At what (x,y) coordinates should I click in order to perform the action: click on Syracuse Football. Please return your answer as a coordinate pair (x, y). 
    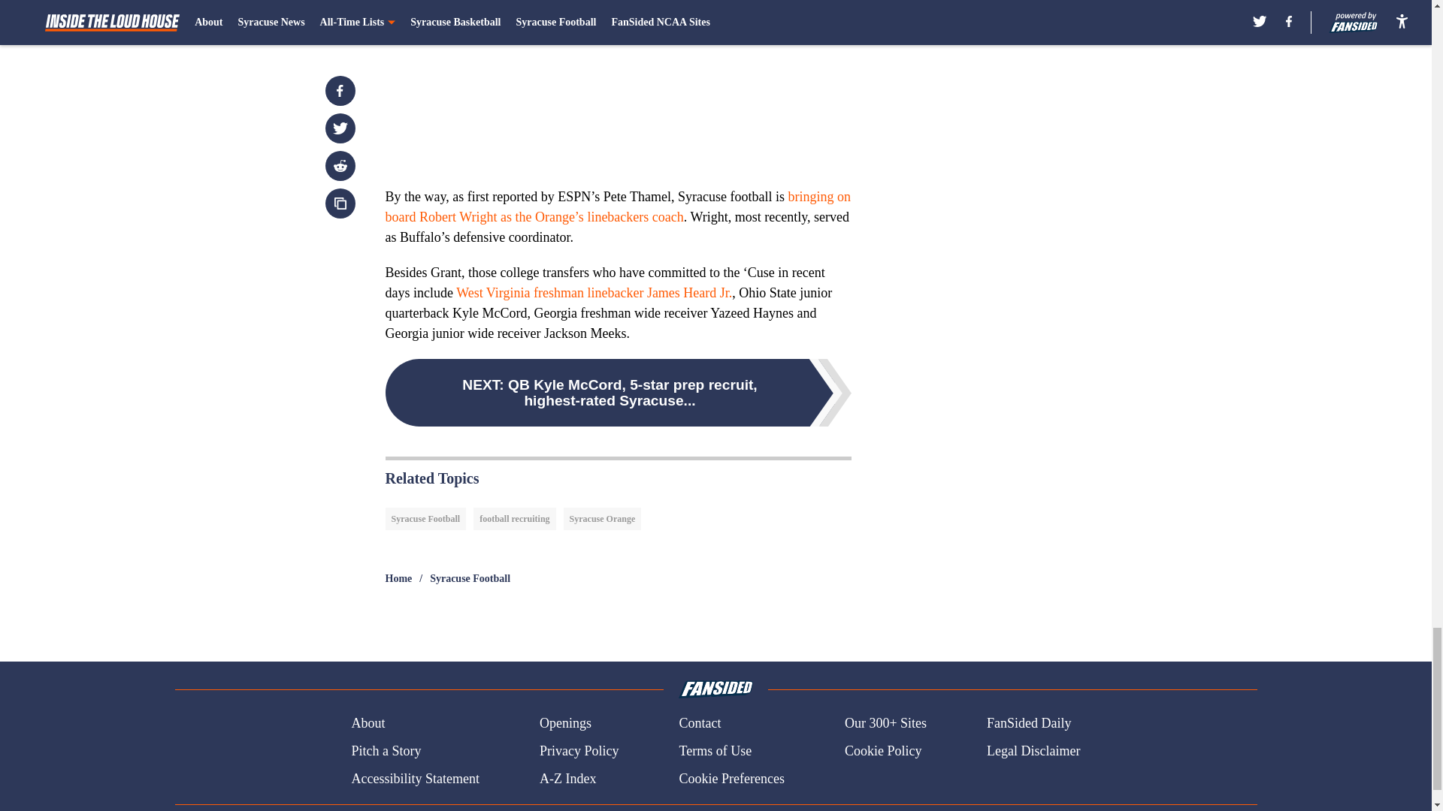
    Looking at the image, I should click on (425, 519).